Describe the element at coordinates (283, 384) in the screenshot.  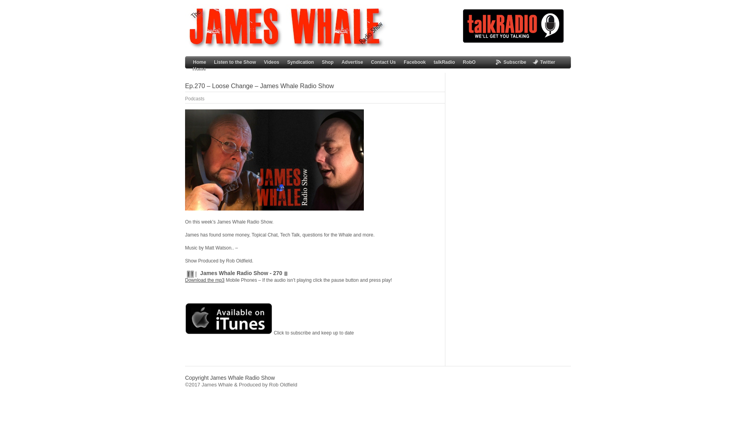
I see `Rob Oldfield` at that location.